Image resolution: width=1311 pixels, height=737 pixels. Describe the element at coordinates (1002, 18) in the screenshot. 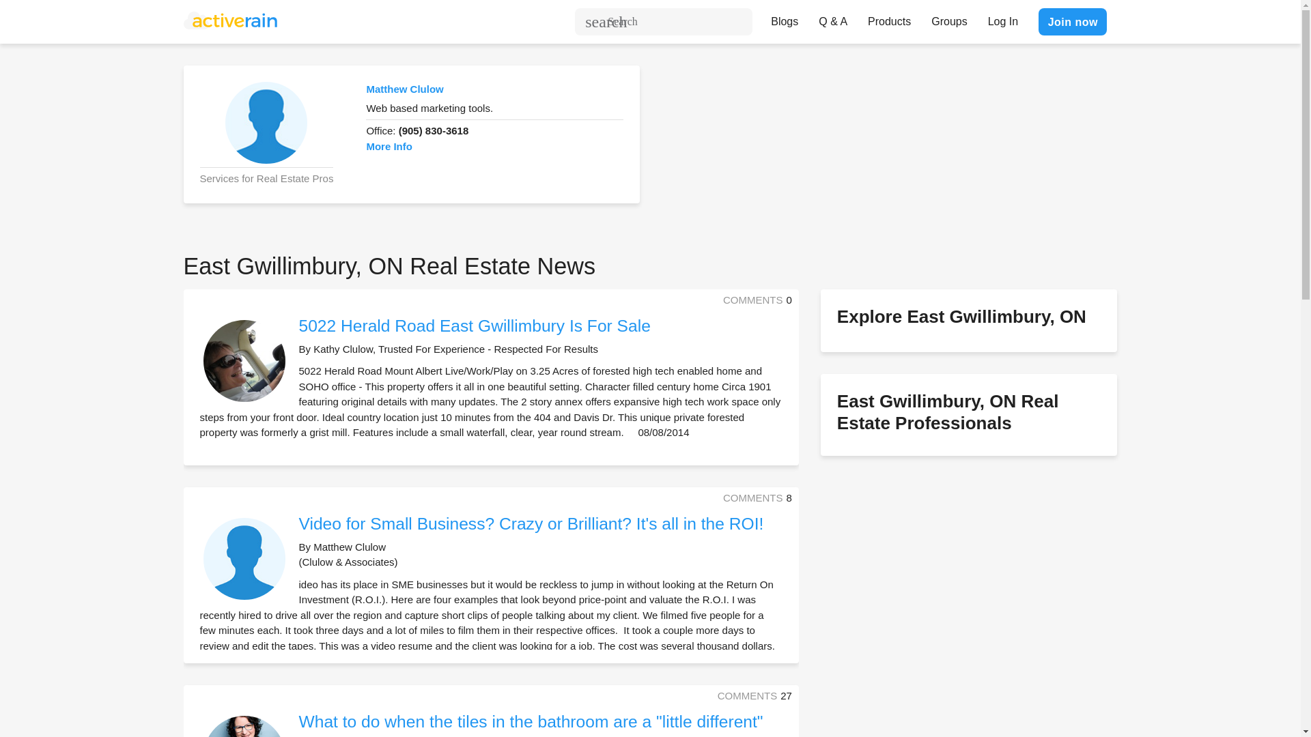

I see `Log In` at that location.